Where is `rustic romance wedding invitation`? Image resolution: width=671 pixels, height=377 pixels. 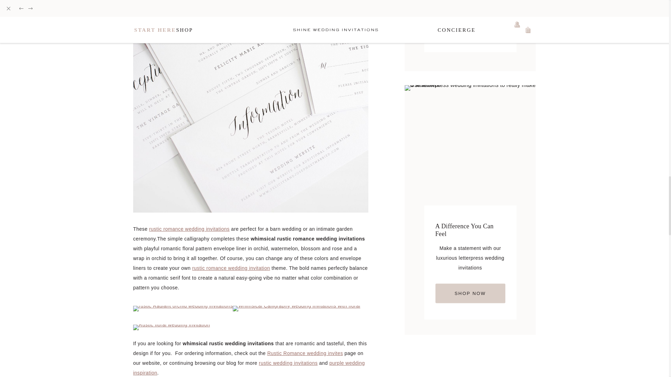
rustic romance wedding invitation is located at coordinates (231, 268).